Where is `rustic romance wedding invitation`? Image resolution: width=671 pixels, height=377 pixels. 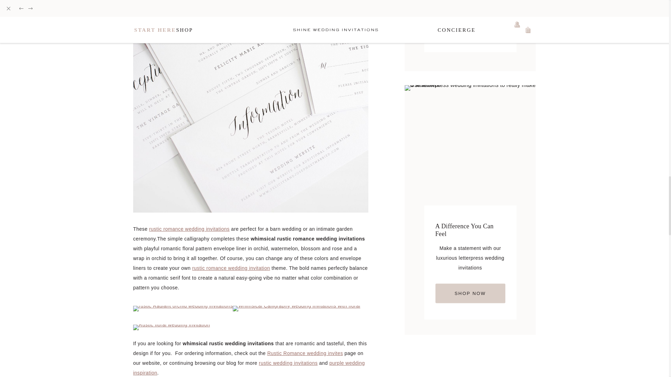
rustic romance wedding invitation is located at coordinates (231, 268).